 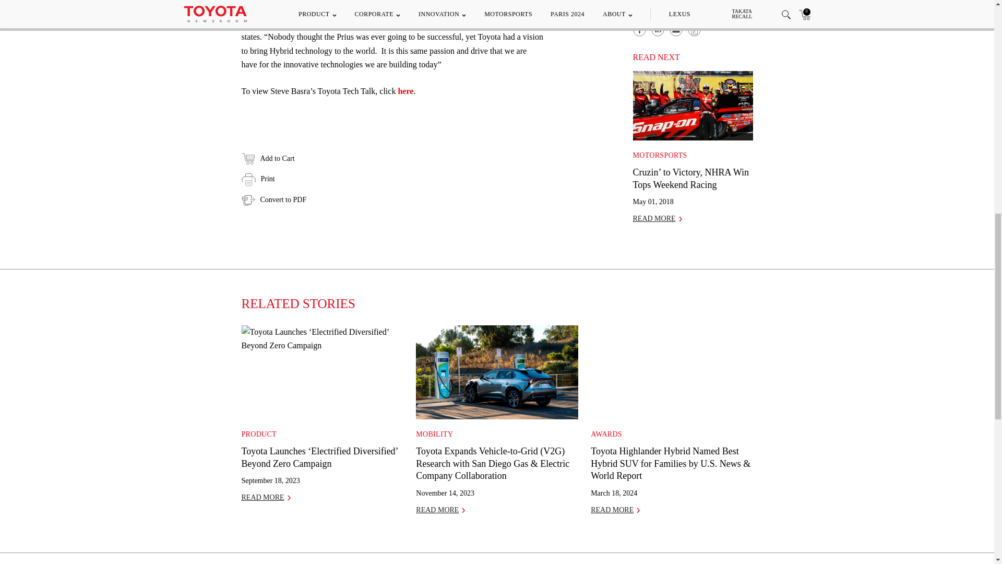 I want to click on Product, so click(x=259, y=434).